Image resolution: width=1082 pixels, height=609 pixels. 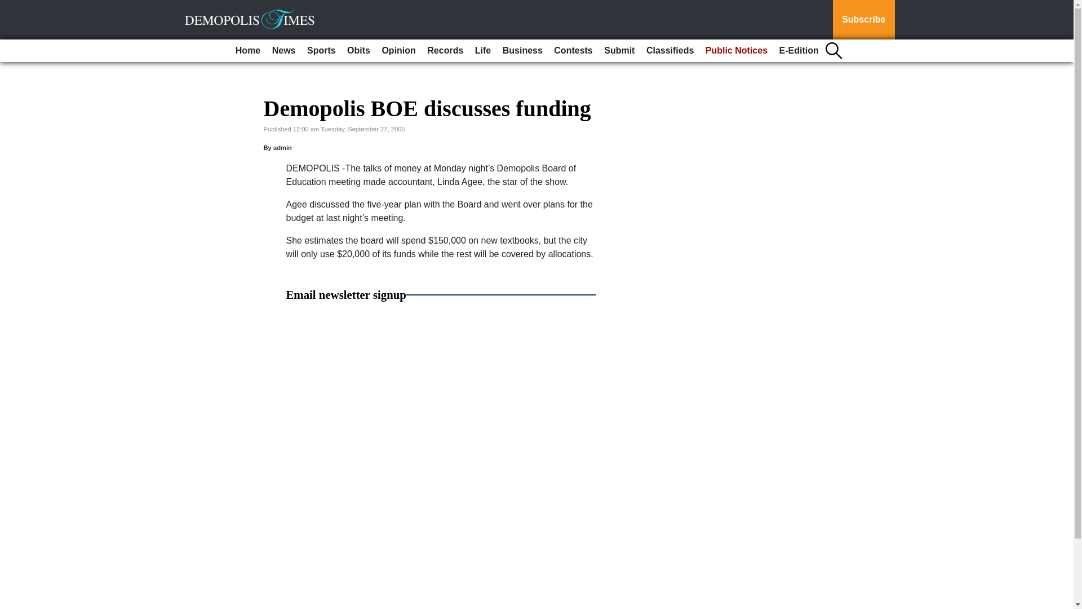 What do you see at coordinates (669, 51) in the screenshot?
I see `Classifieds` at bounding box center [669, 51].